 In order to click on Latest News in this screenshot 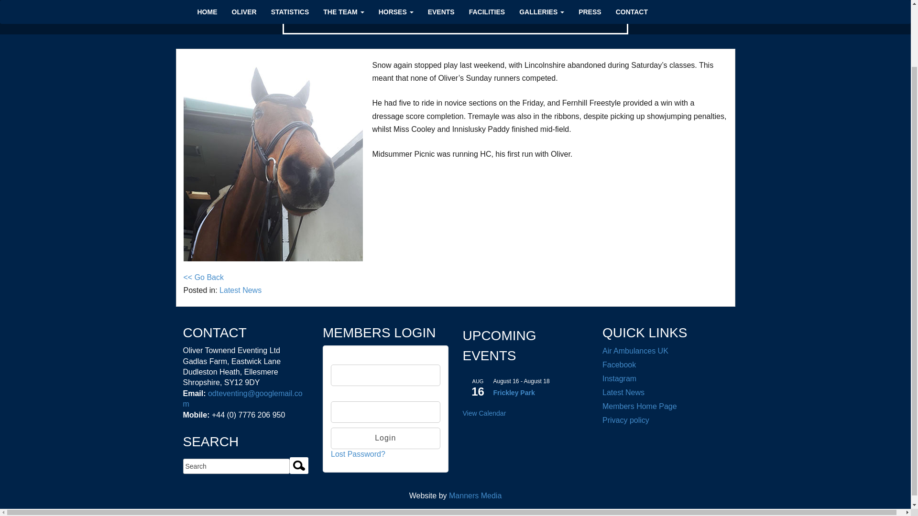, I will do `click(240, 290)`.